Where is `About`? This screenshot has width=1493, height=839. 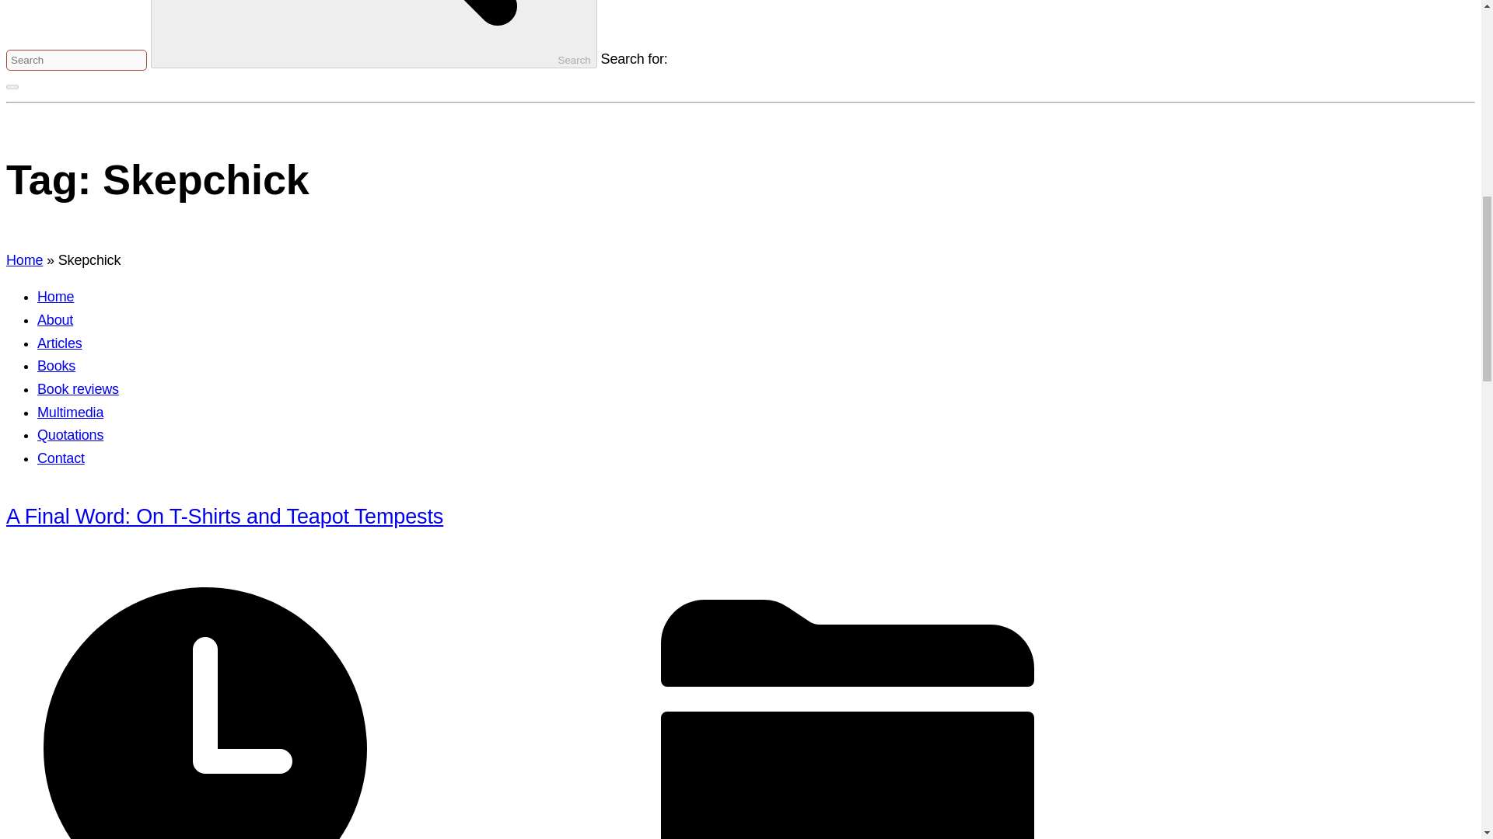 About is located at coordinates (55, 320).